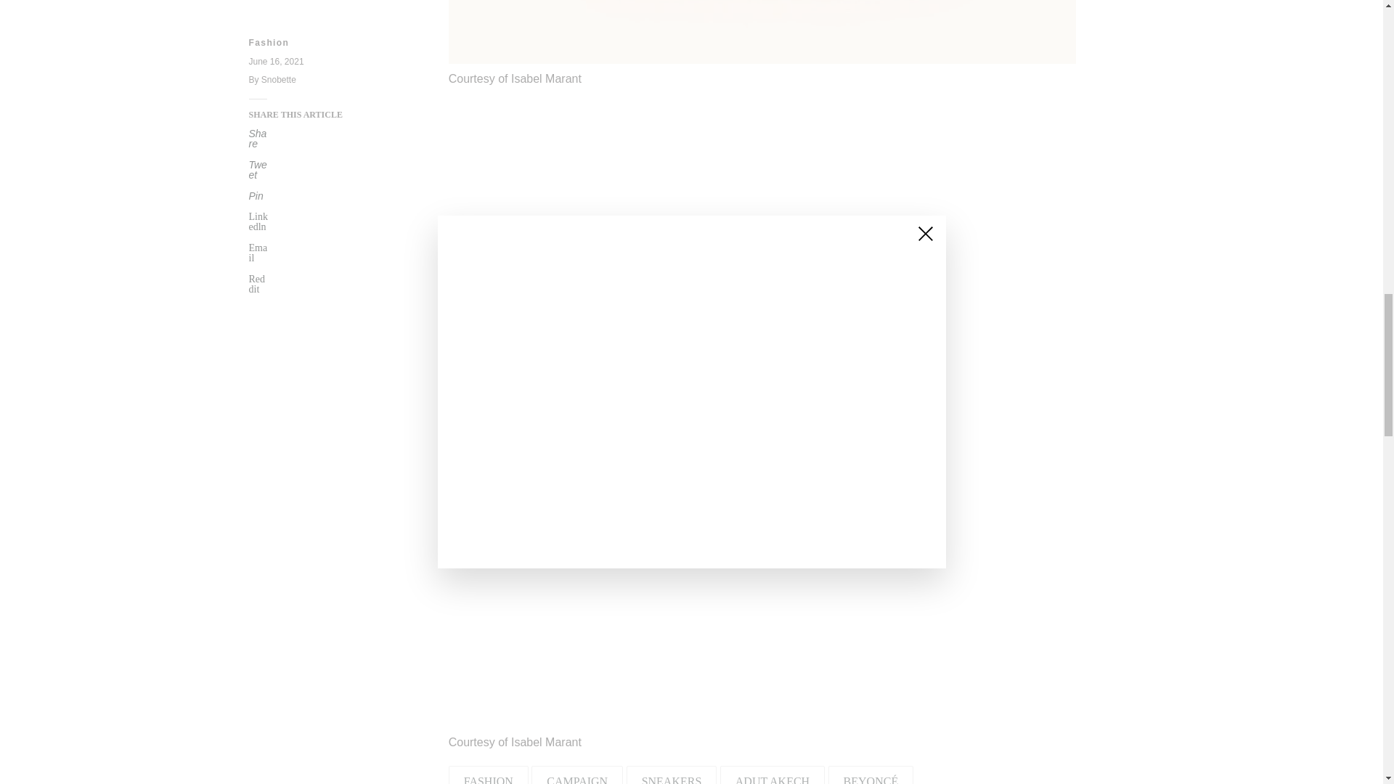  Describe the element at coordinates (672, 775) in the screenshot. I see `SNEAKERS` at that location.